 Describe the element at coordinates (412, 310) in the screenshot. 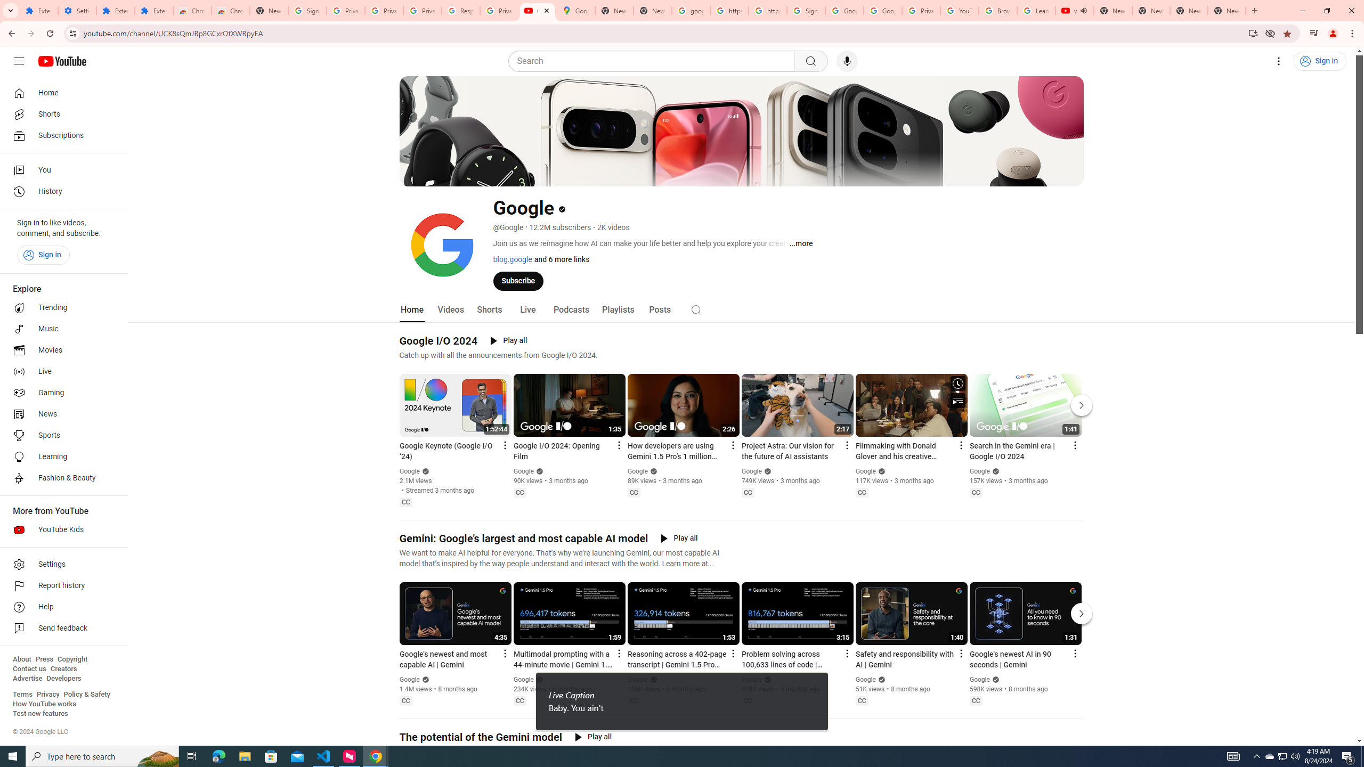

I see `Home` at that location.